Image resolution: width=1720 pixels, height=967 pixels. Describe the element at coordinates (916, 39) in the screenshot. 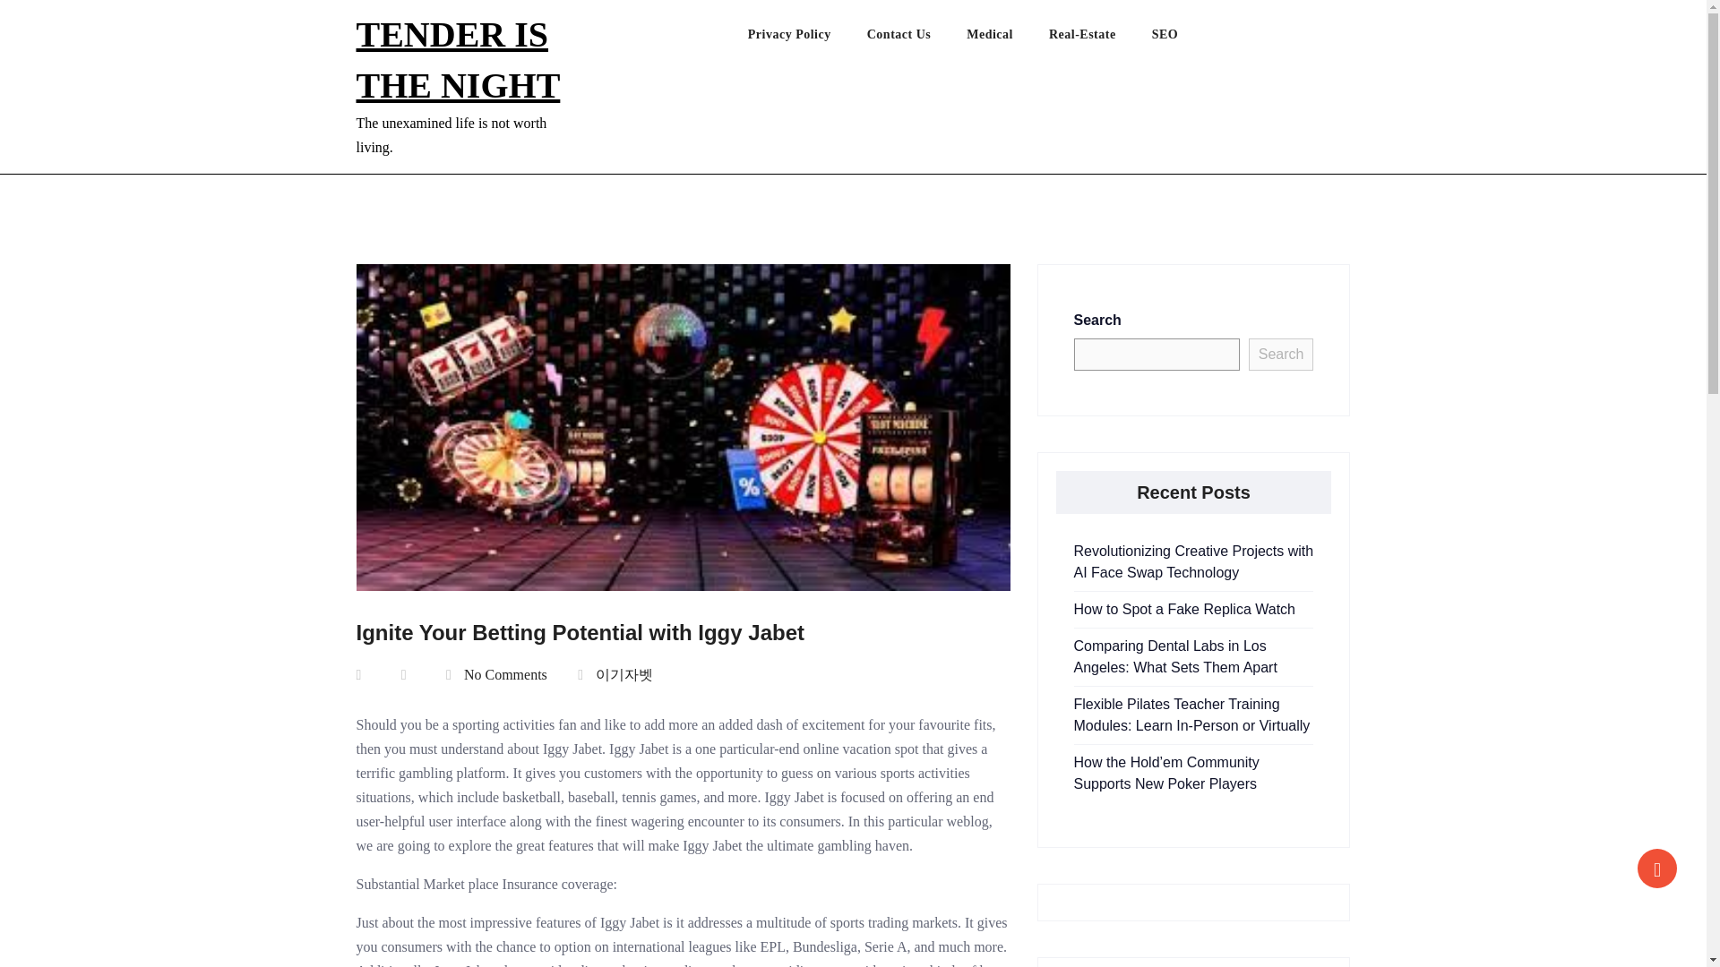

I see `Contact Us` at that location.